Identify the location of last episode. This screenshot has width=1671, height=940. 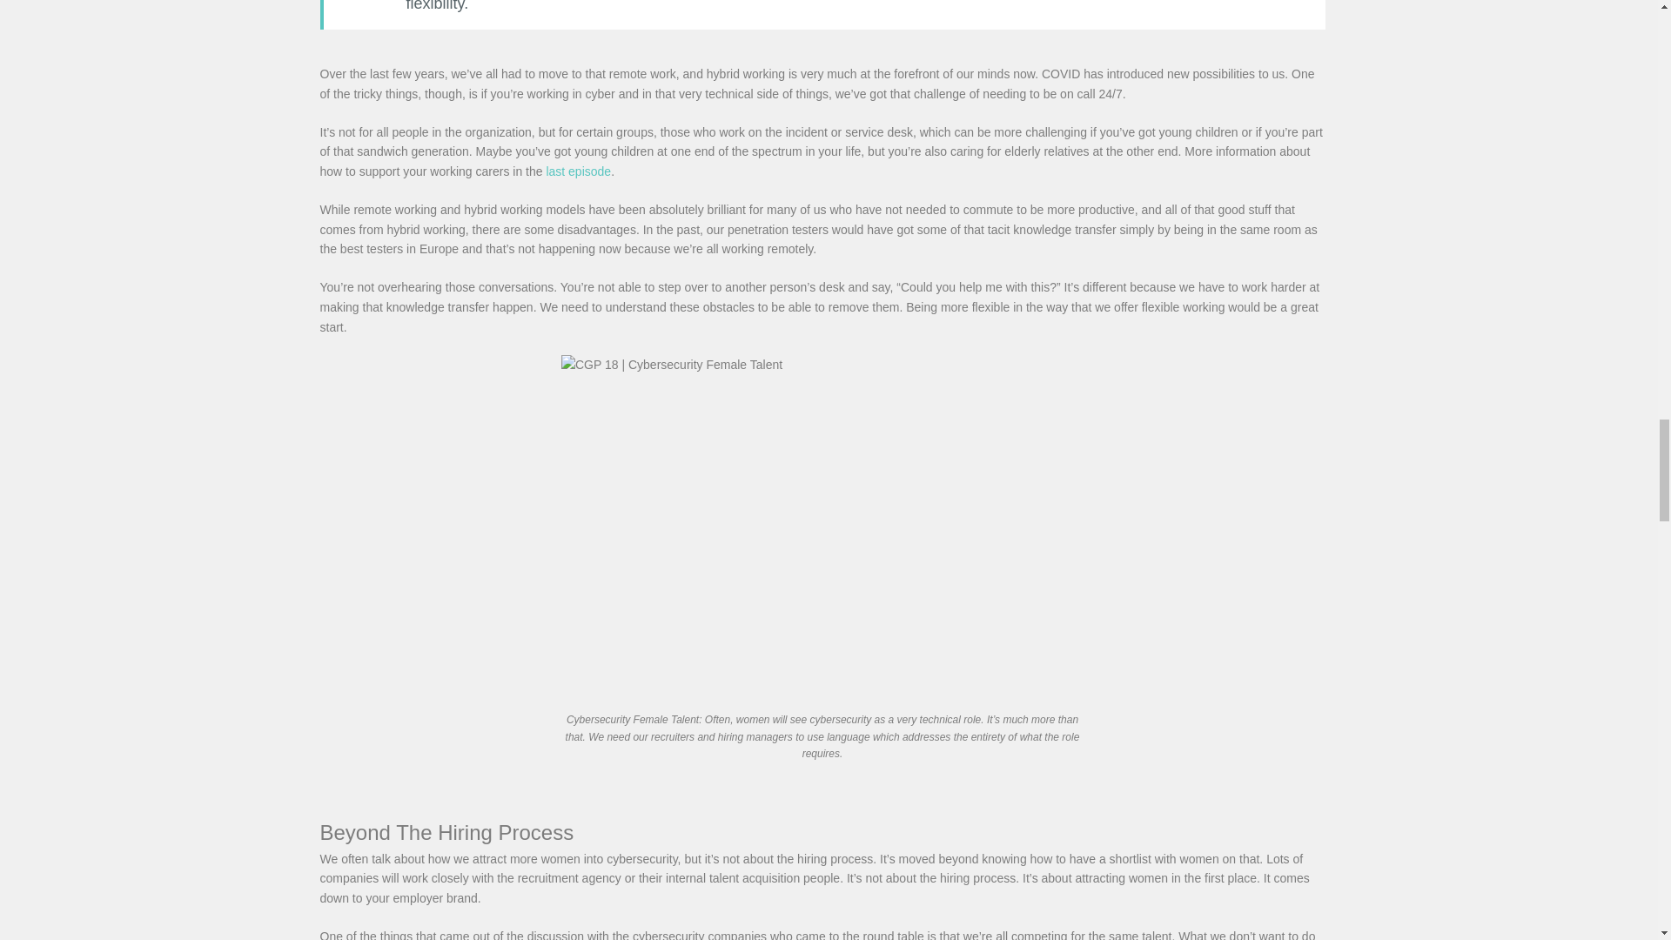
(578, 171).